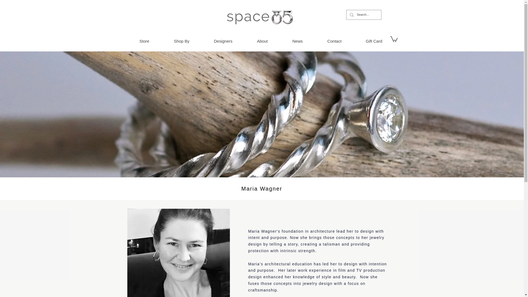 Image resolution: width=528 pixels, height=297 pixels. What do you see at coordinates (262, 41) in the screenshot?
I see `About` at bounding box center [262, 41].